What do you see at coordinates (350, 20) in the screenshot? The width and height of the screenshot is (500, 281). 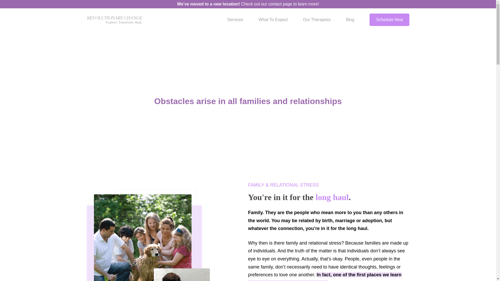 I see `Blog` at bounding box center [350, 20].